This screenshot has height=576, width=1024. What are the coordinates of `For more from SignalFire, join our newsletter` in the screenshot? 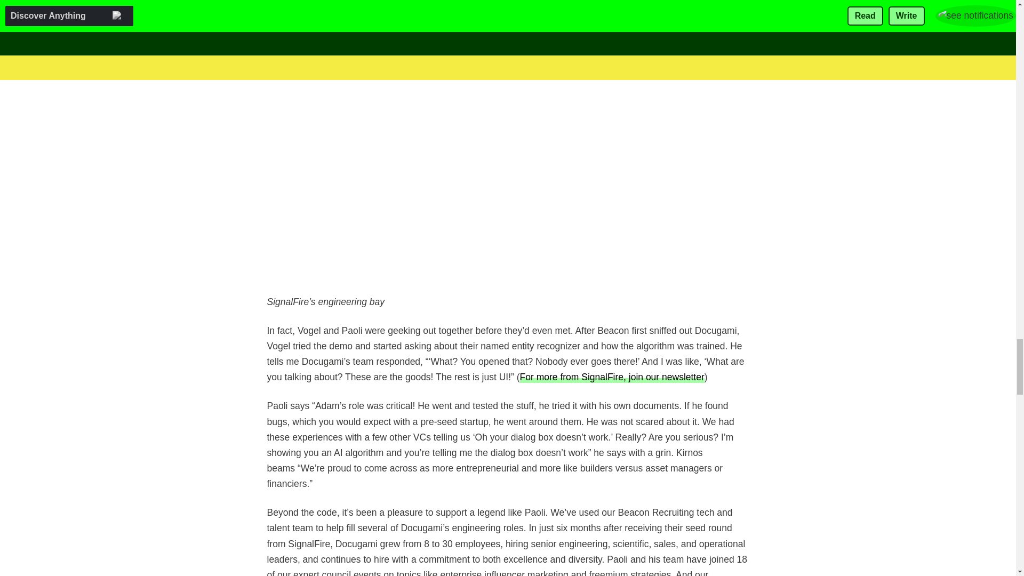 It's located at (612, 377).